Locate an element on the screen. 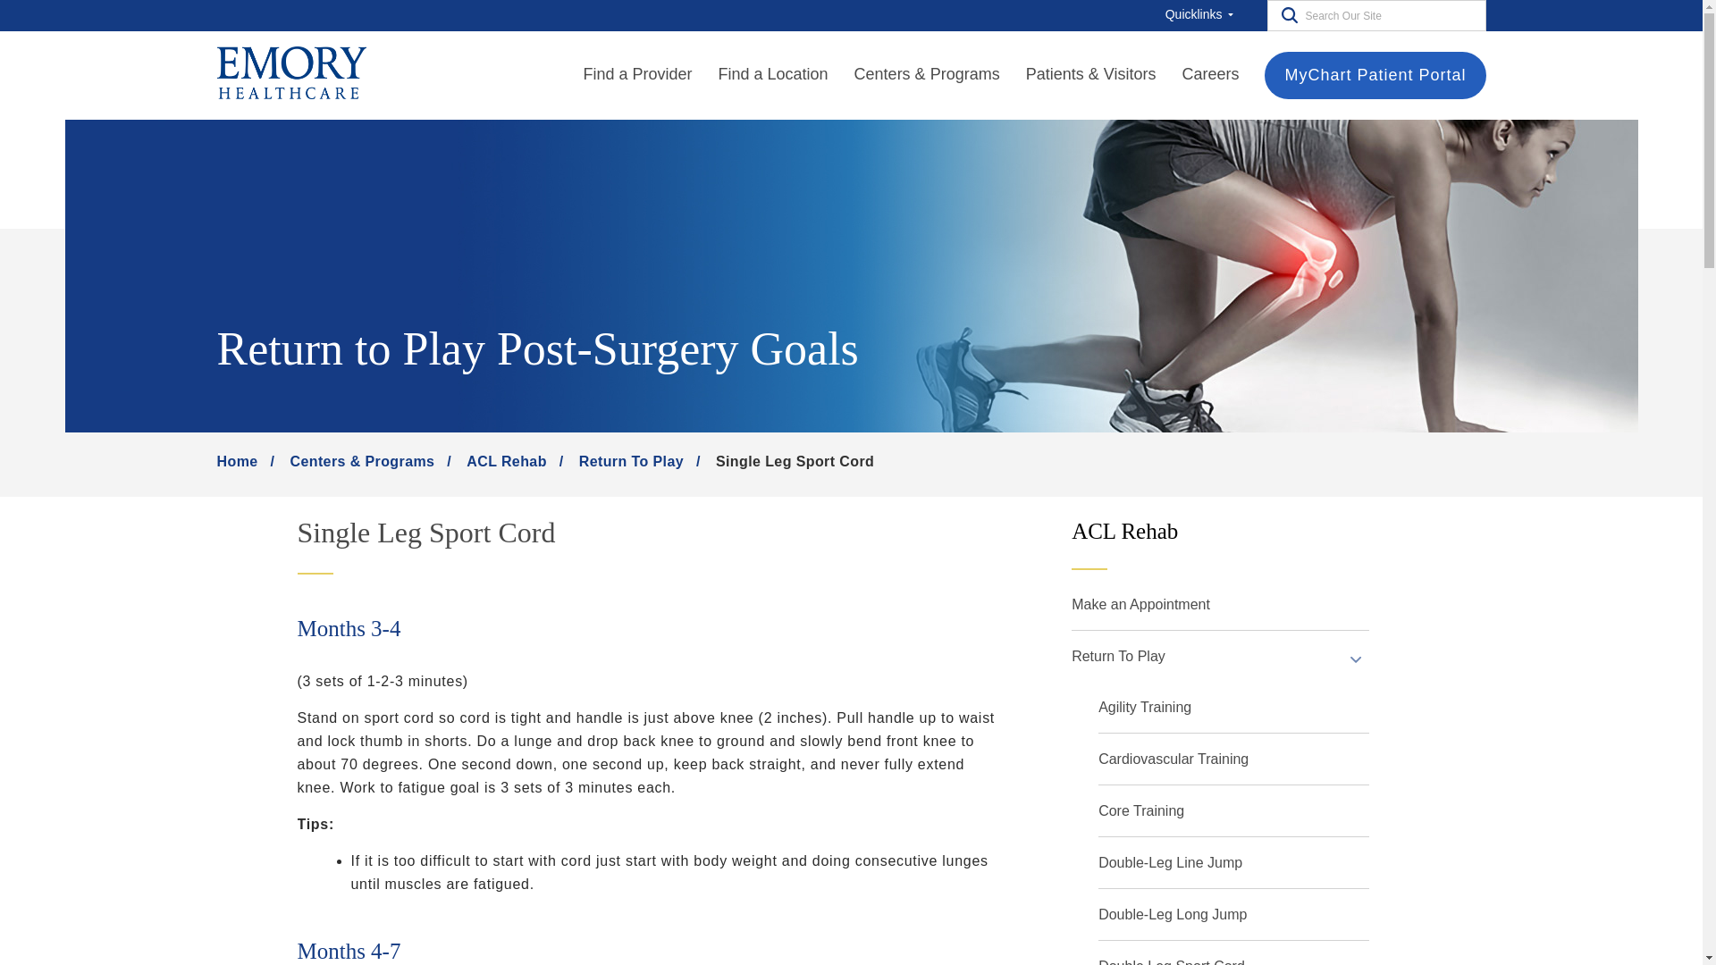 The image size is (1716, 965). Find a Provider is located at coordinates (636, 75).